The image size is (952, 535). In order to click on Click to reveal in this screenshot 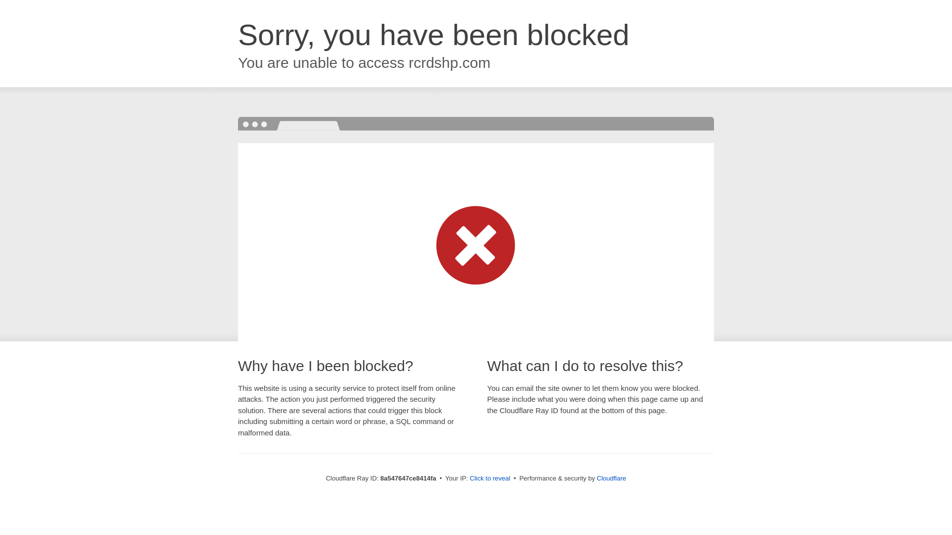, I will do `click(490, 479)`.